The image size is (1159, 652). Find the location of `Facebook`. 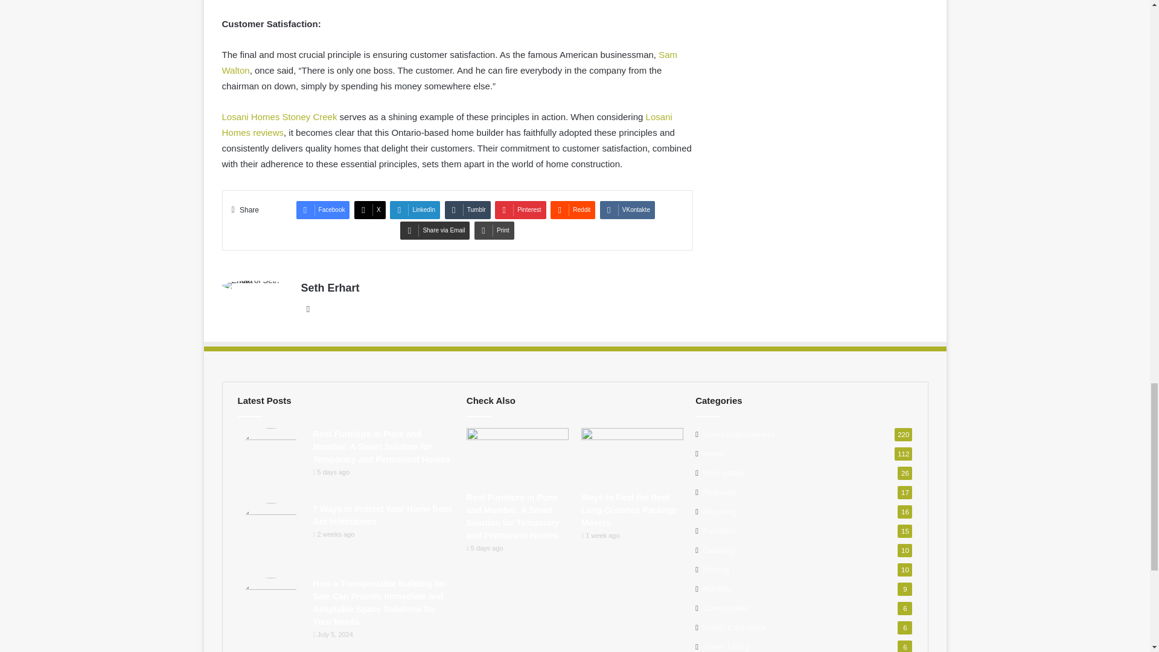

Facebook is located at coordinates (323, 209).